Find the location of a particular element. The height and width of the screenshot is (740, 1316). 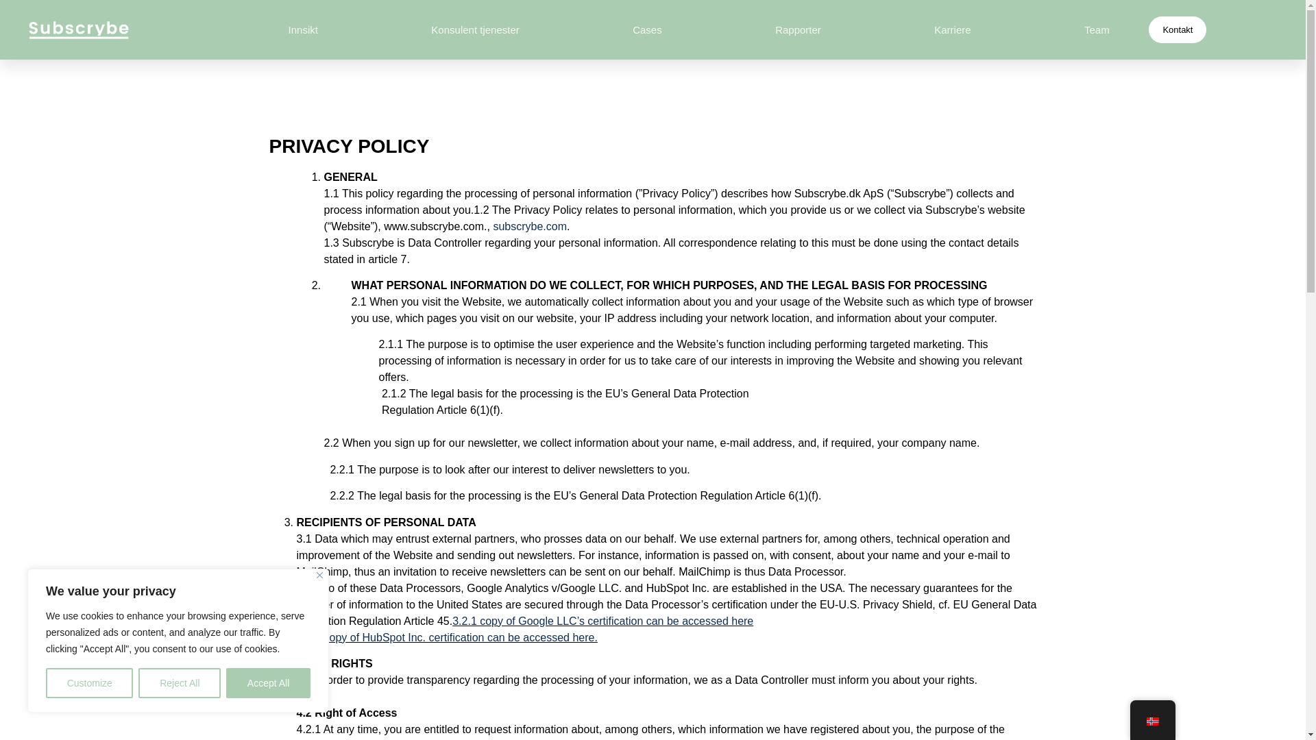

Karriere is located at coordinates (953, 30).